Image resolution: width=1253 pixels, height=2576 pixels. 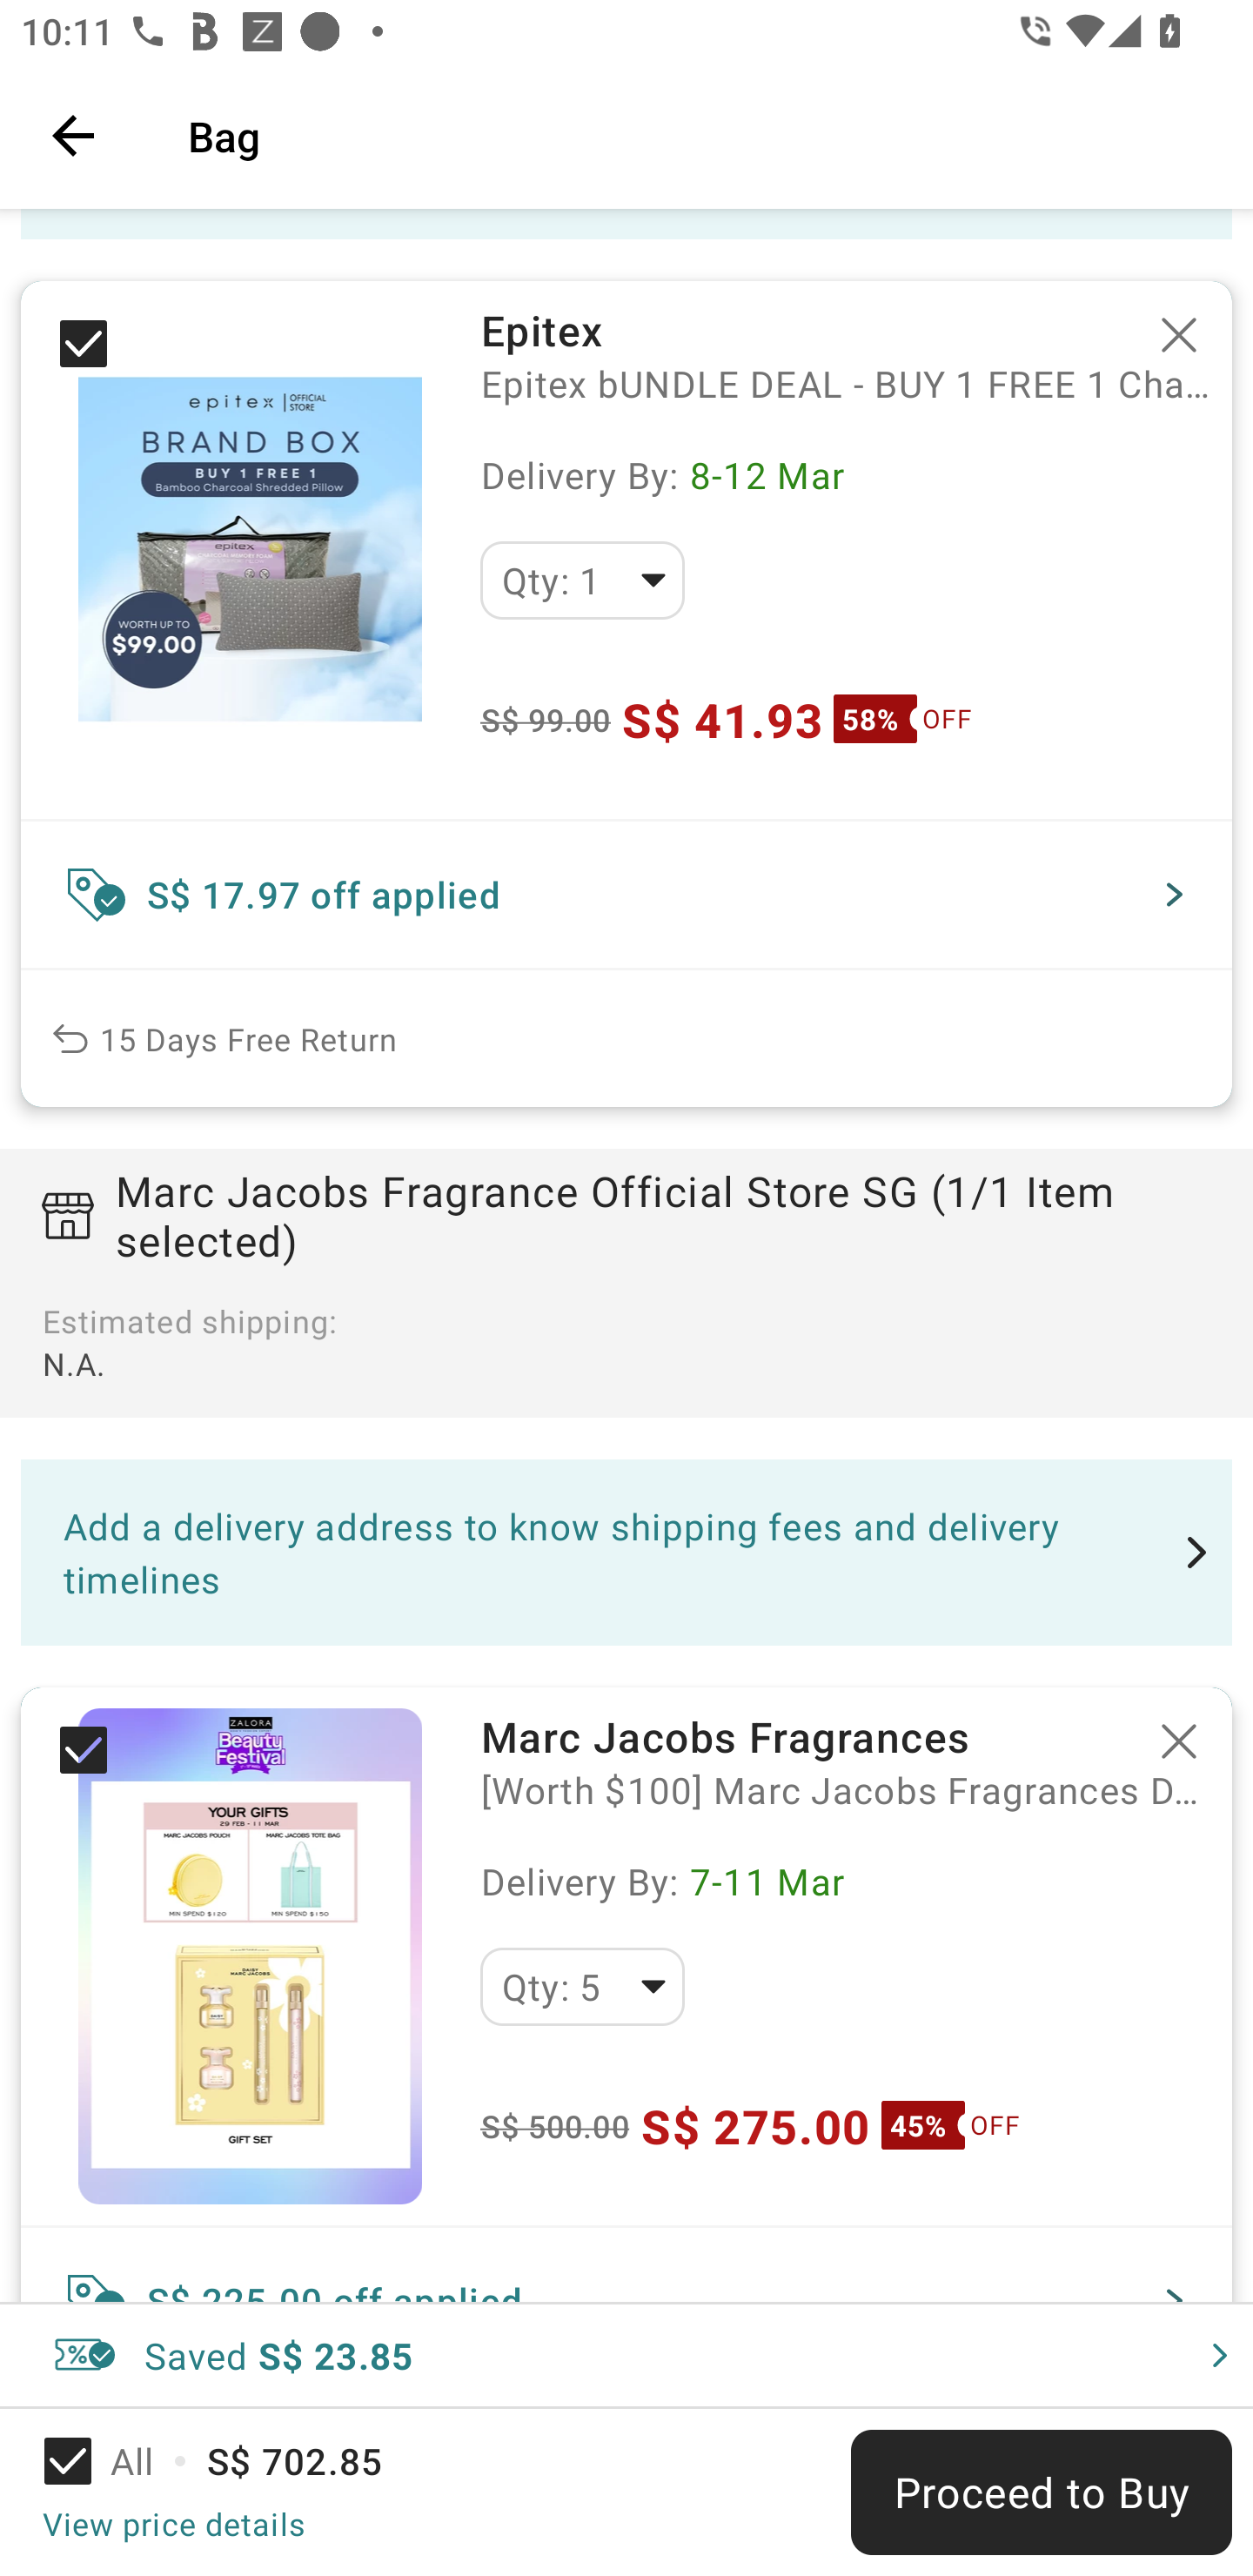 What do you see at coordinates (118, 2461) in the screenshot?
I see `All` at bounding box center [118, 2461].